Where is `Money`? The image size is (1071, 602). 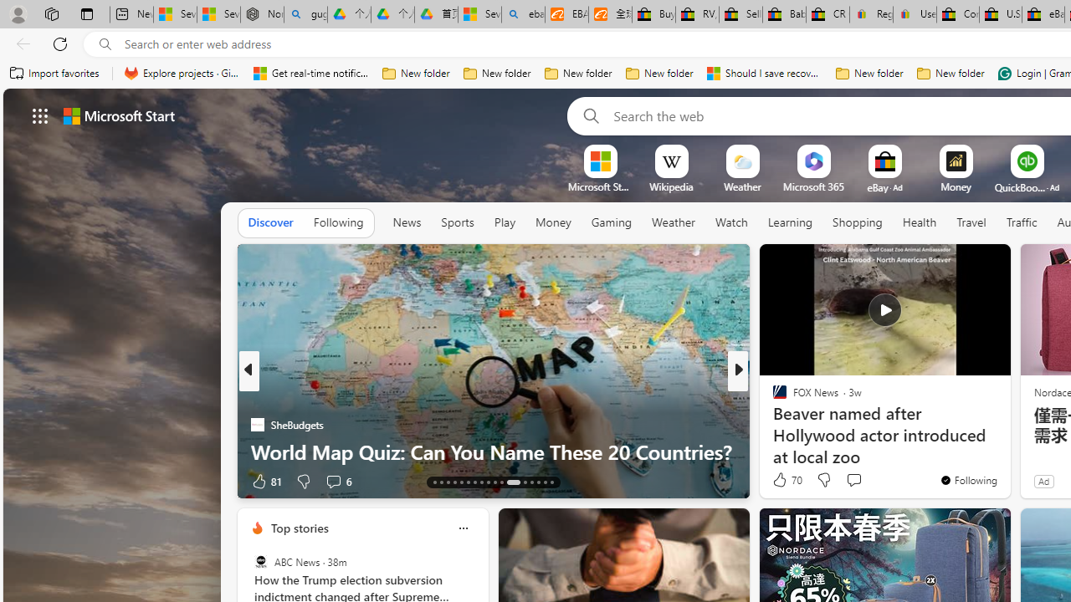 Money is located at coordinates (552, 222).